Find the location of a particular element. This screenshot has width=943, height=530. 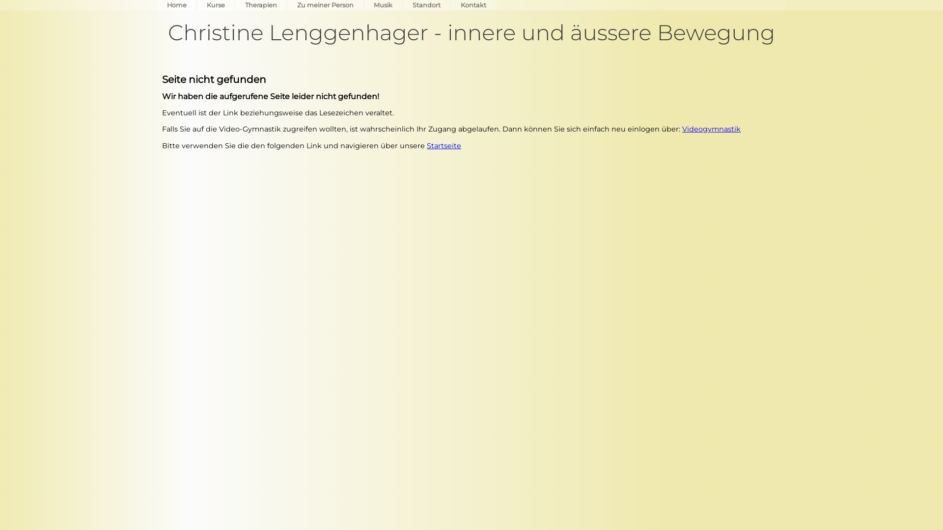

Kontakt is located at coordinates (473, 5).